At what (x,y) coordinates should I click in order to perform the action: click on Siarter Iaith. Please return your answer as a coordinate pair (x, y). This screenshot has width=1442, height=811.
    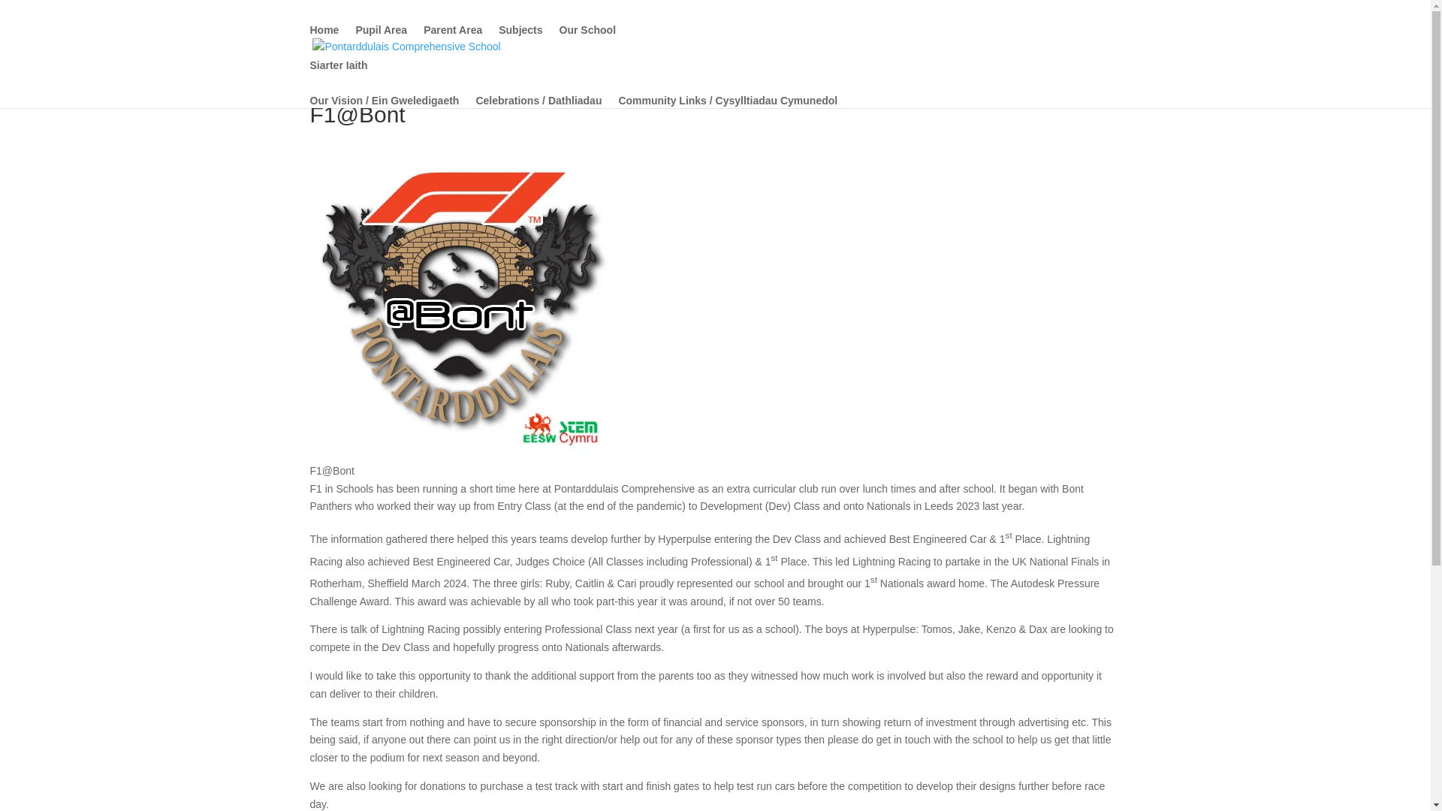
    Looking at the image, I should click on (581, 77).